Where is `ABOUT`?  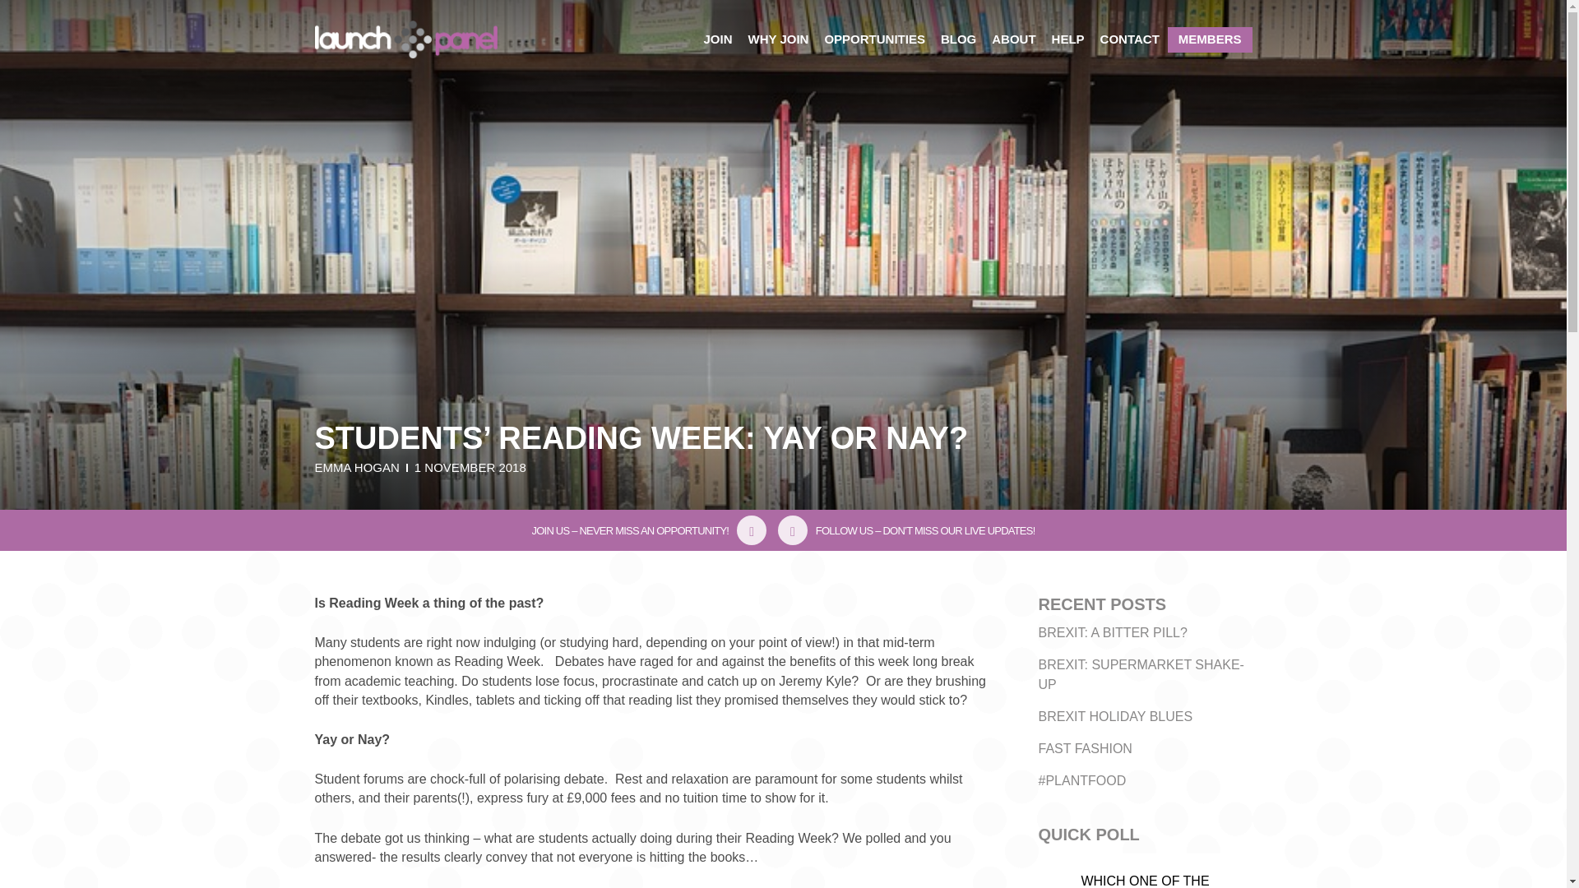 ABOUT is located at coordinates (1013, 39).